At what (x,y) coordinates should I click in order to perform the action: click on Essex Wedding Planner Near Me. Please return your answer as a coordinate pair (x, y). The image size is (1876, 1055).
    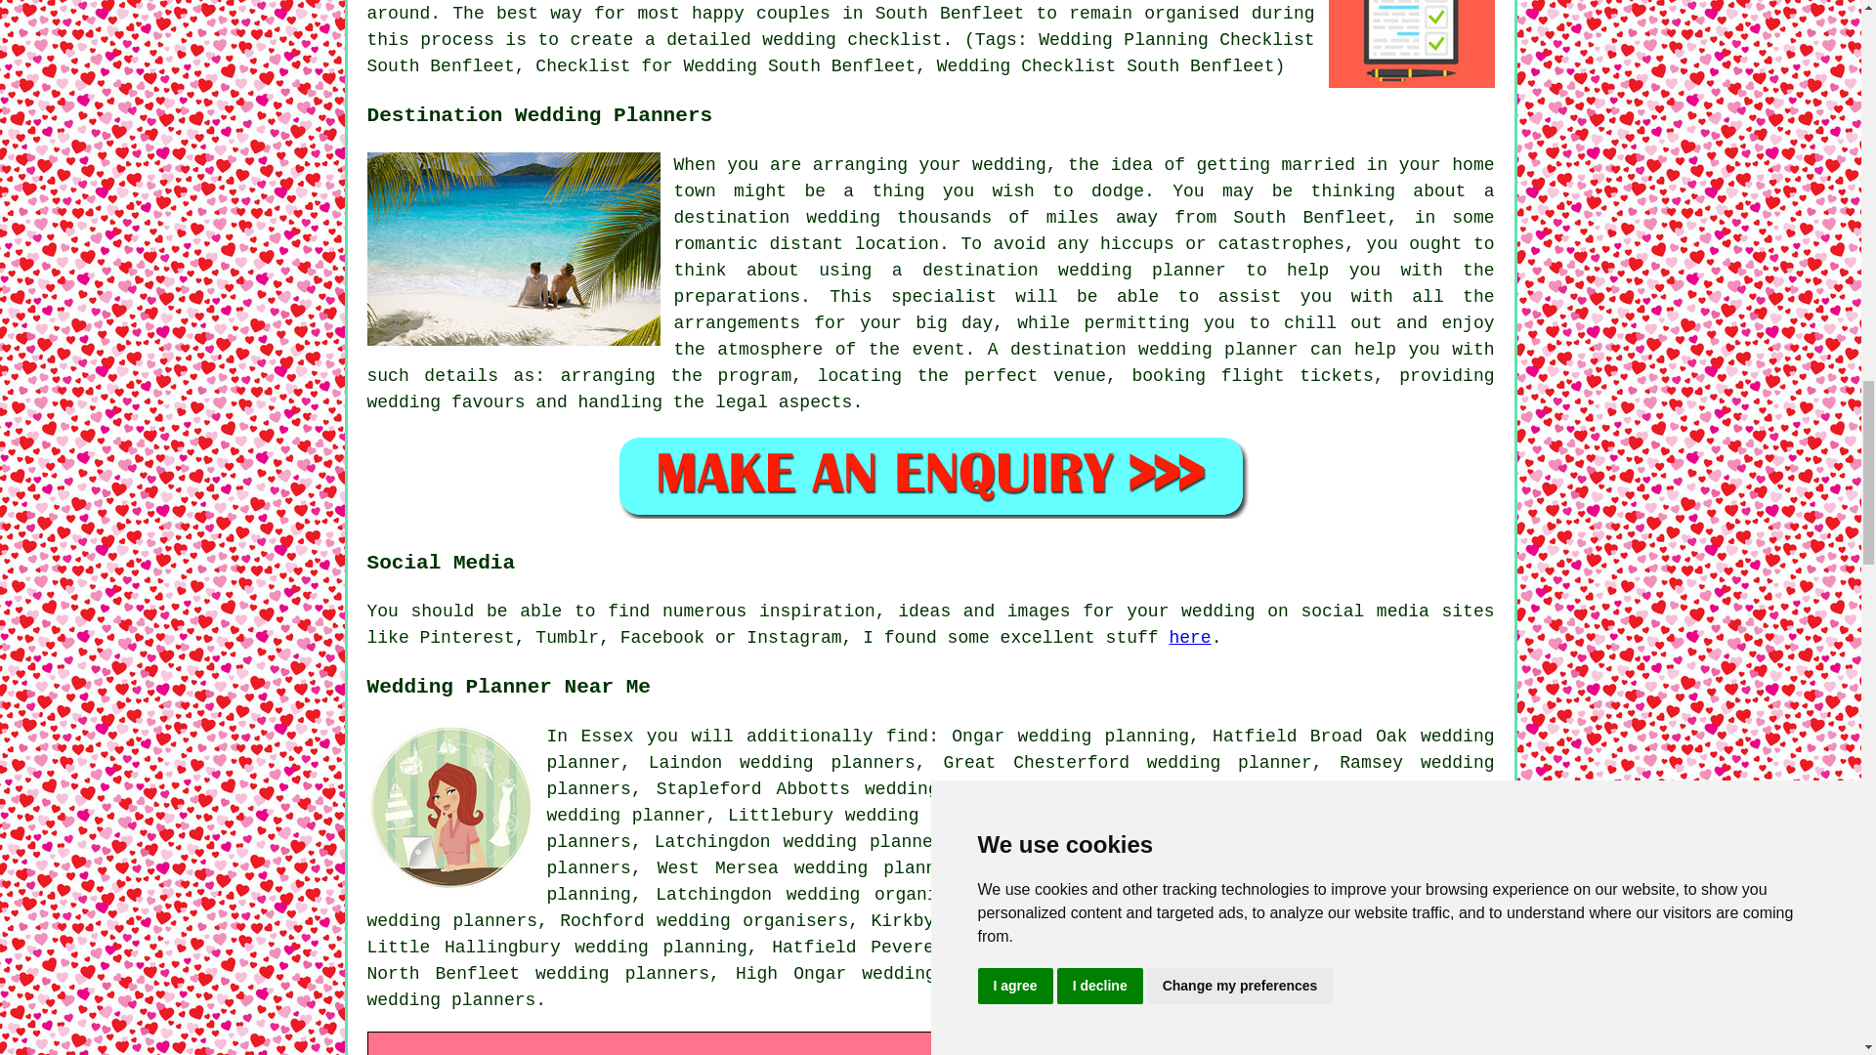
    Looking at the image, I should click on (449, 807).